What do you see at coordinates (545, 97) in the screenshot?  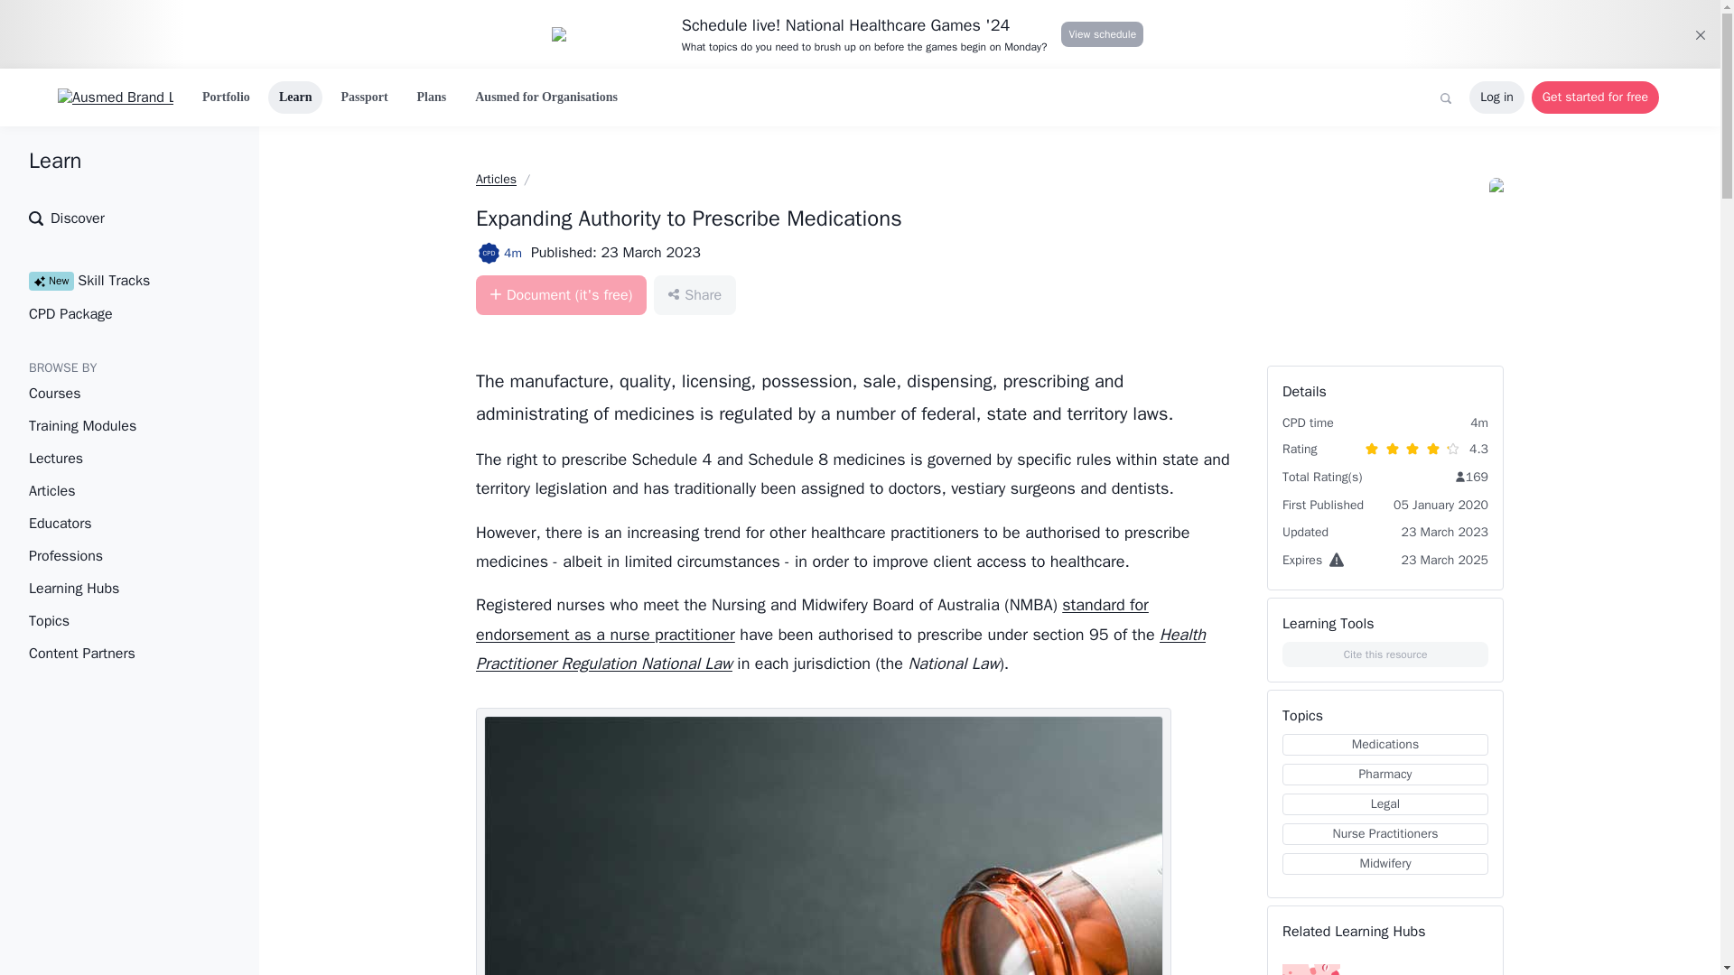 I see `Educators` at bounding box center [545, 97].